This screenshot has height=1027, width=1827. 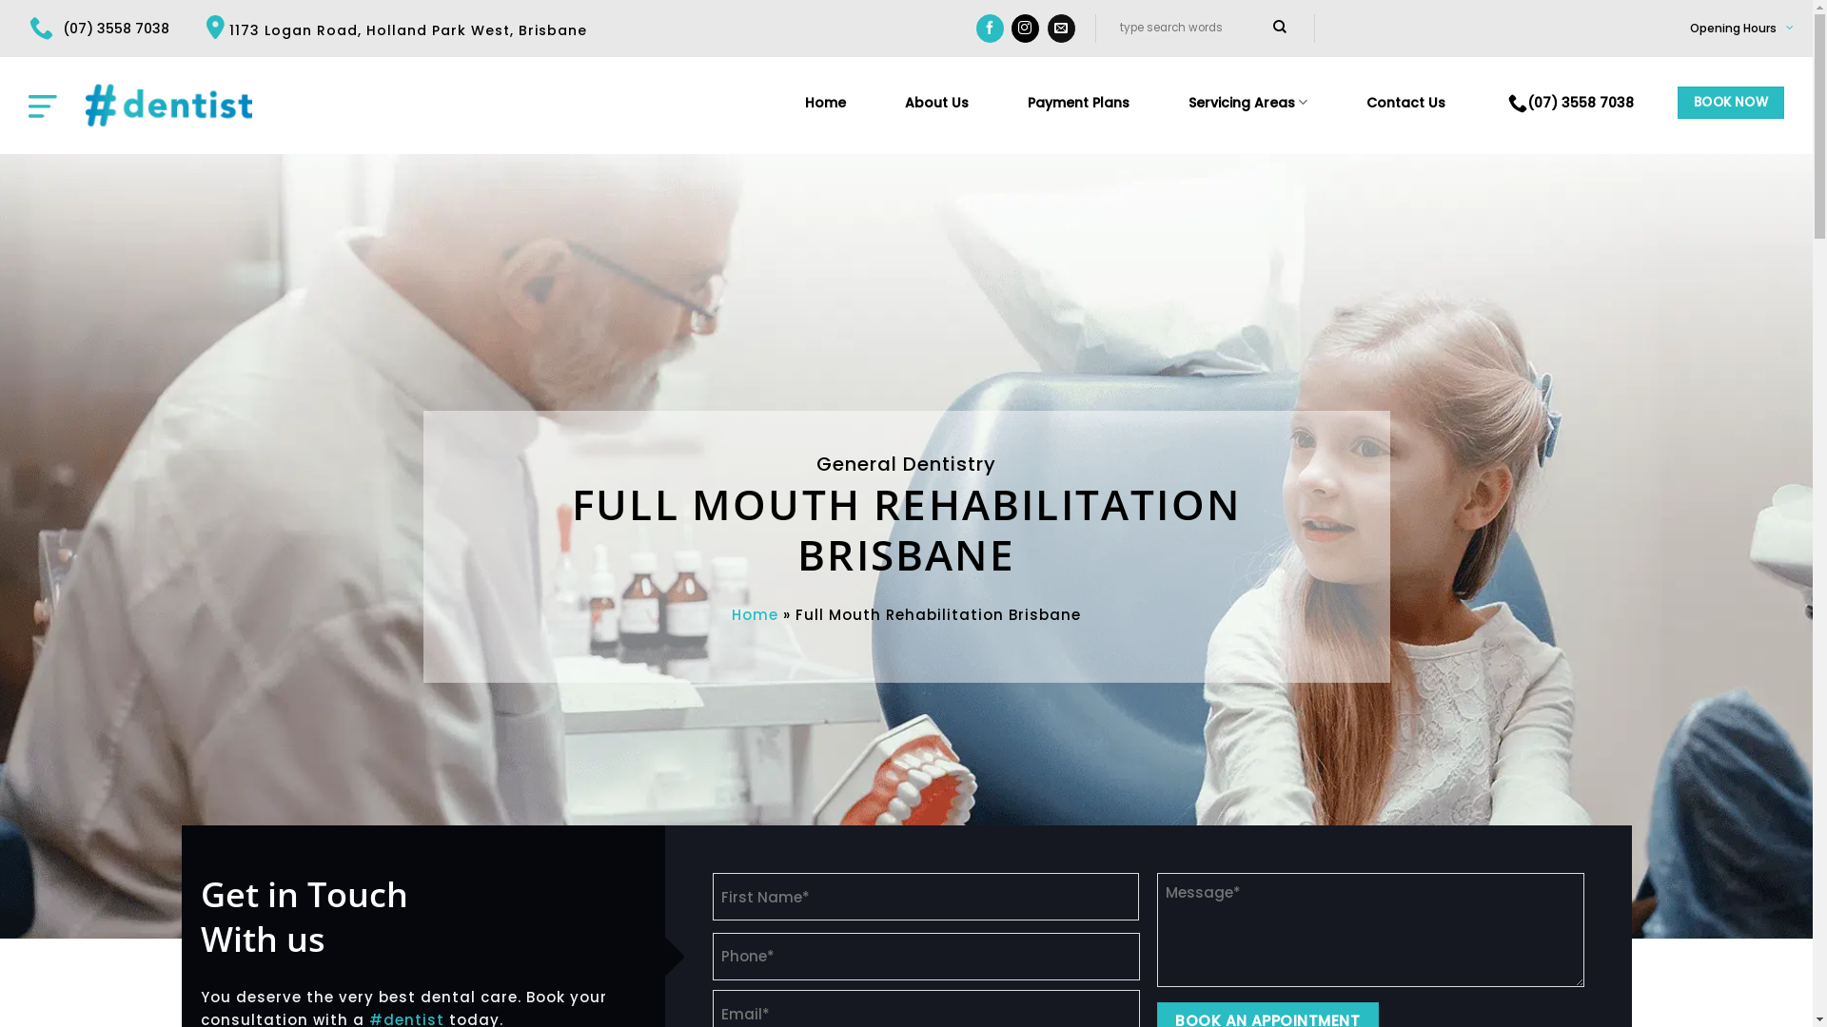 I want to click on 1173 Logan Road, Holland Park West, Brisbane, so click(x=397, y=30).